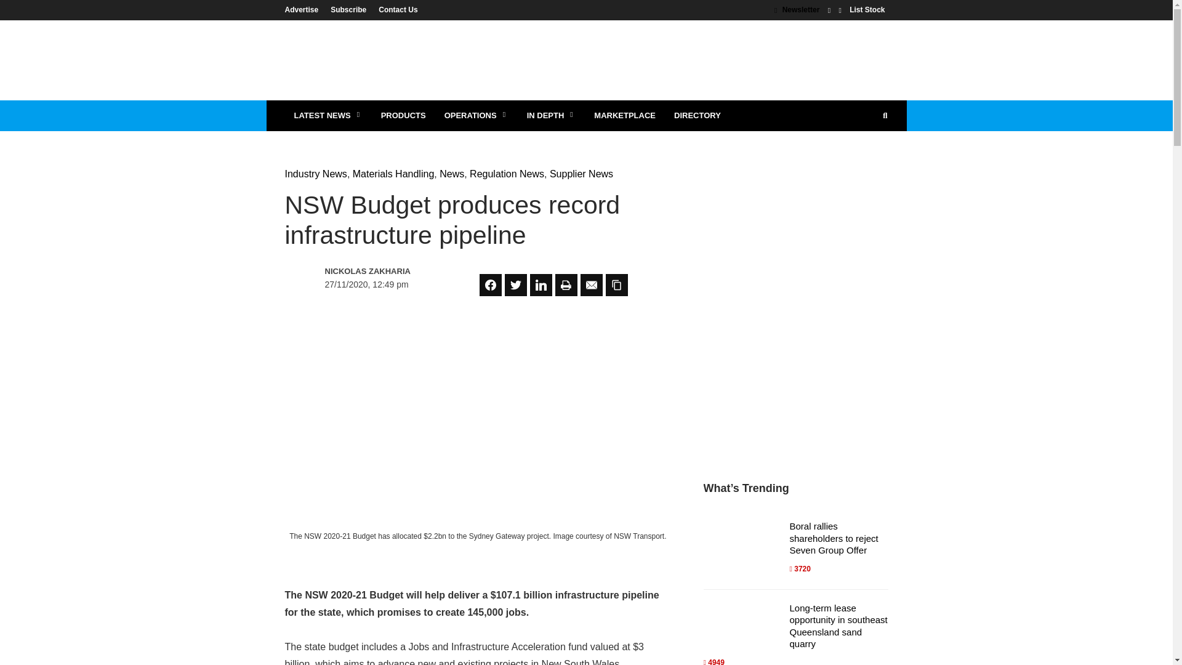  Describe the element at coordinates (348, 9) in the screenshot. I see `Subscribe` at that location.